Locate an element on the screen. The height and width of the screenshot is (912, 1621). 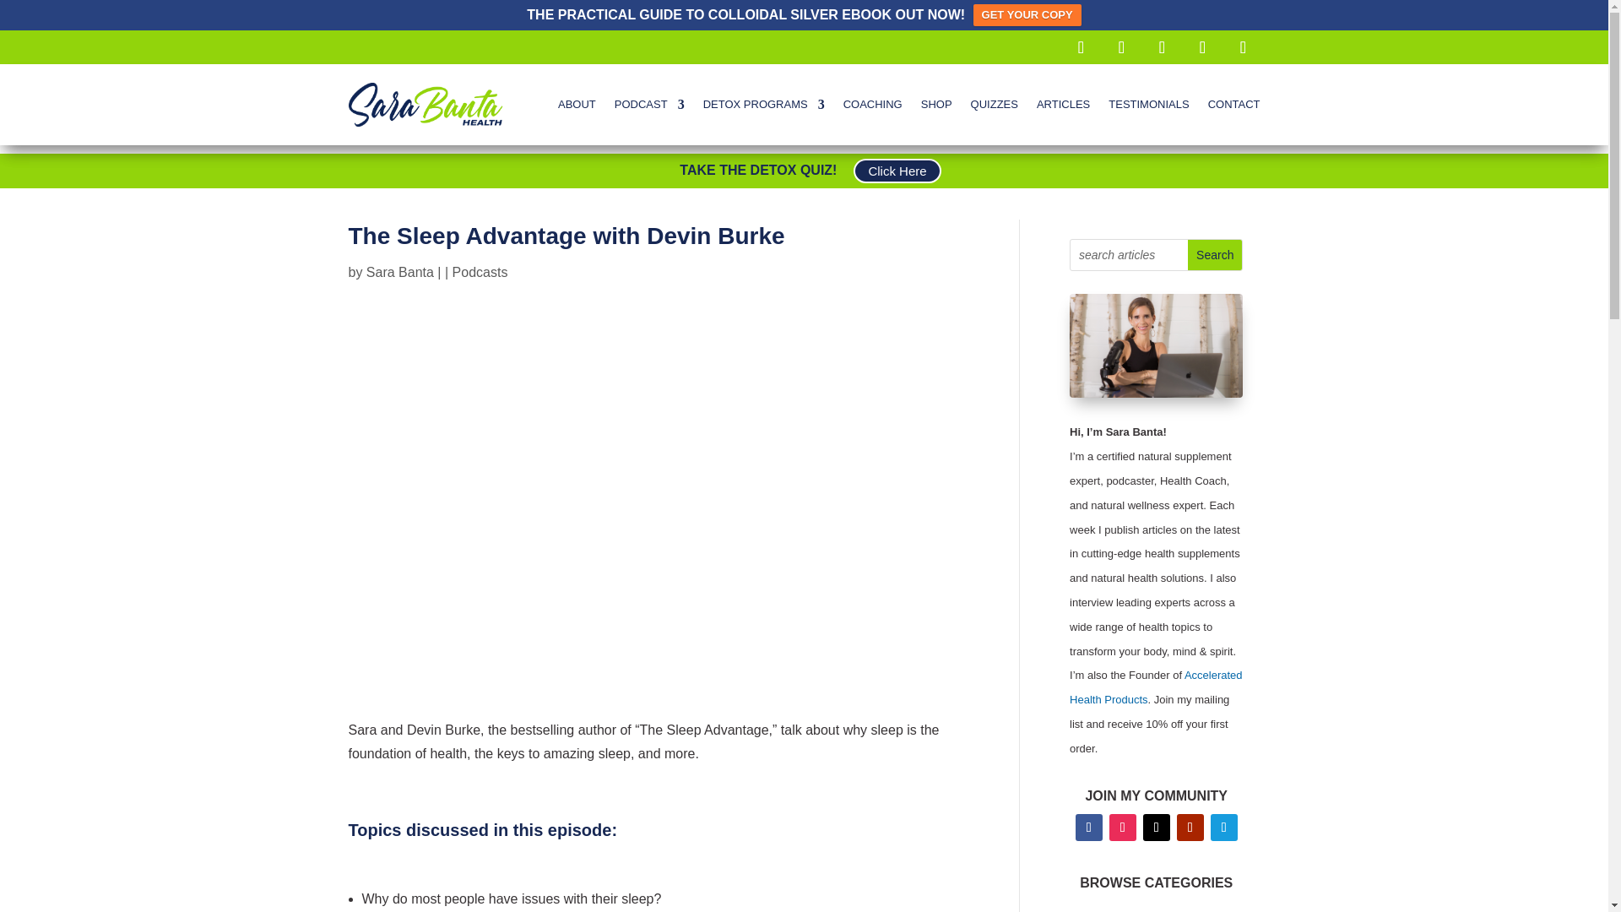
Search is located at coordinates (1214, 255).